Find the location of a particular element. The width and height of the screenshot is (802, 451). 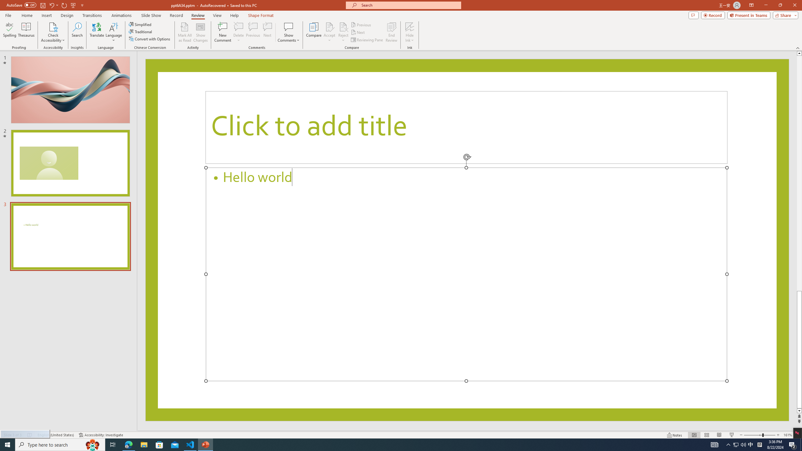

Record is located at coordinates (176, 15).